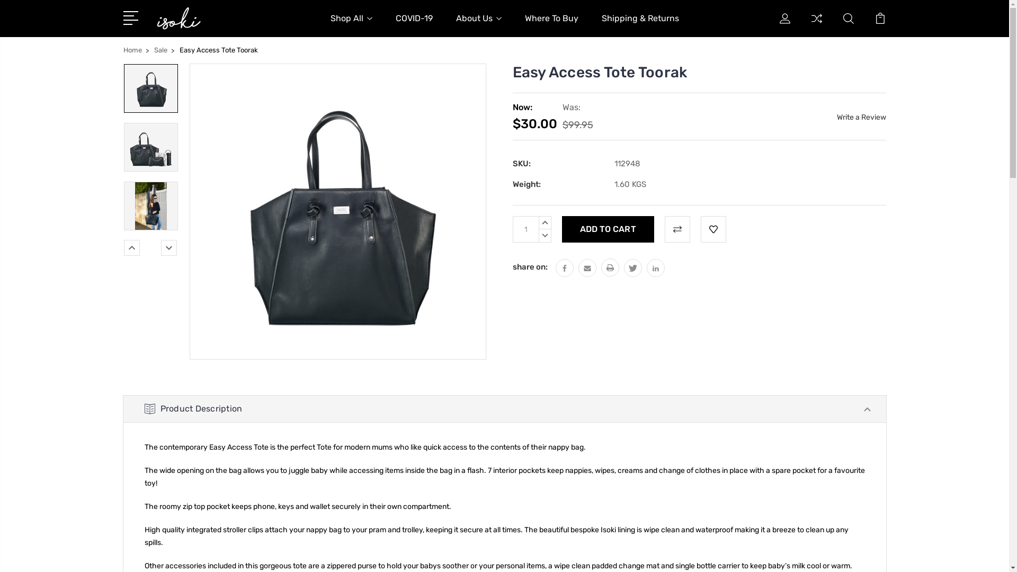 The width and height of the screenshot is (1017, 572). What do you see at coordinates (478, 25) in the screenshot?
I see `About Us` at bounding box center [478, 25].